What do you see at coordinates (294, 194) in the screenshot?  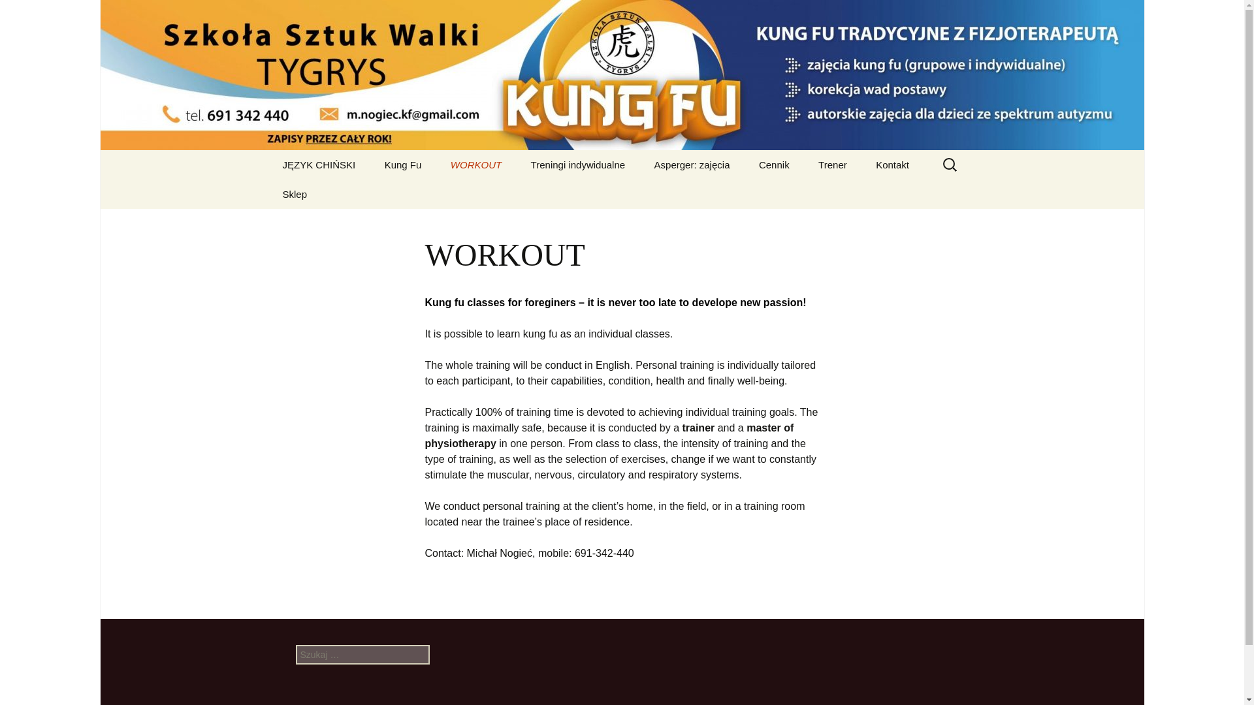 I see `Sklep` at bounding box center [294, 194].